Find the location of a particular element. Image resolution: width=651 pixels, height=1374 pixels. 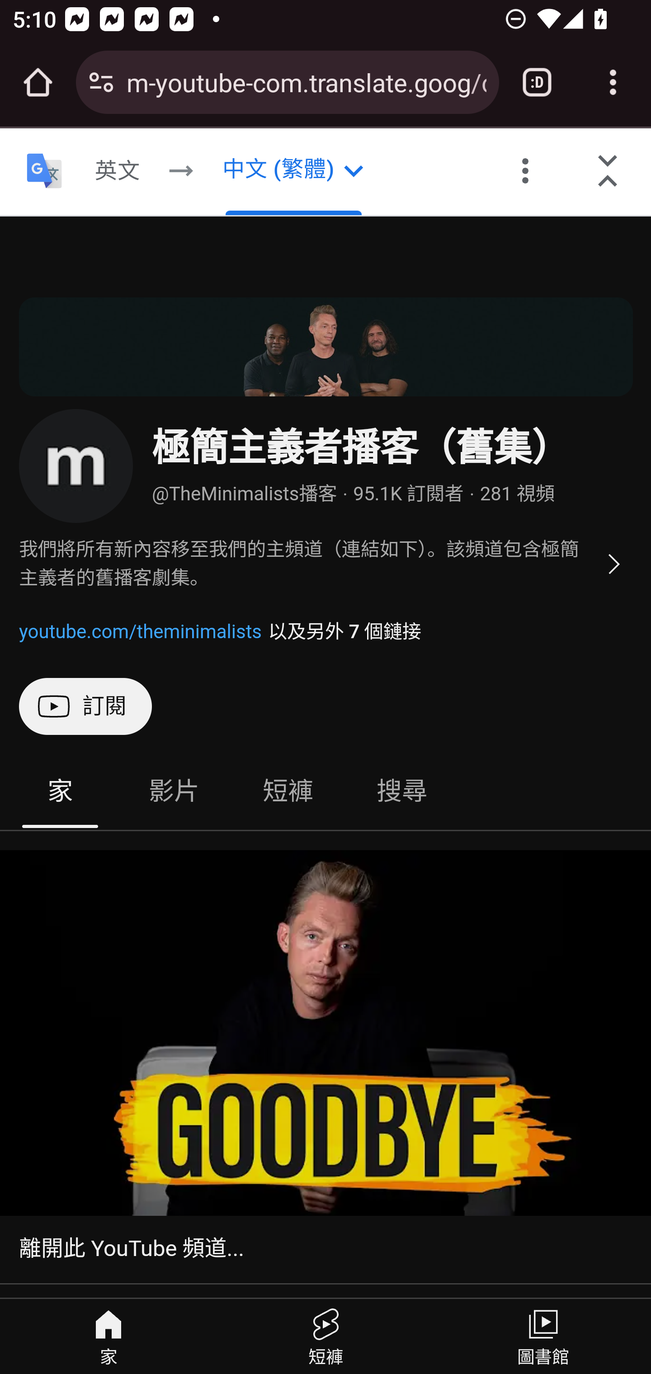

圖書館 is located at coordinates (542, 1336).